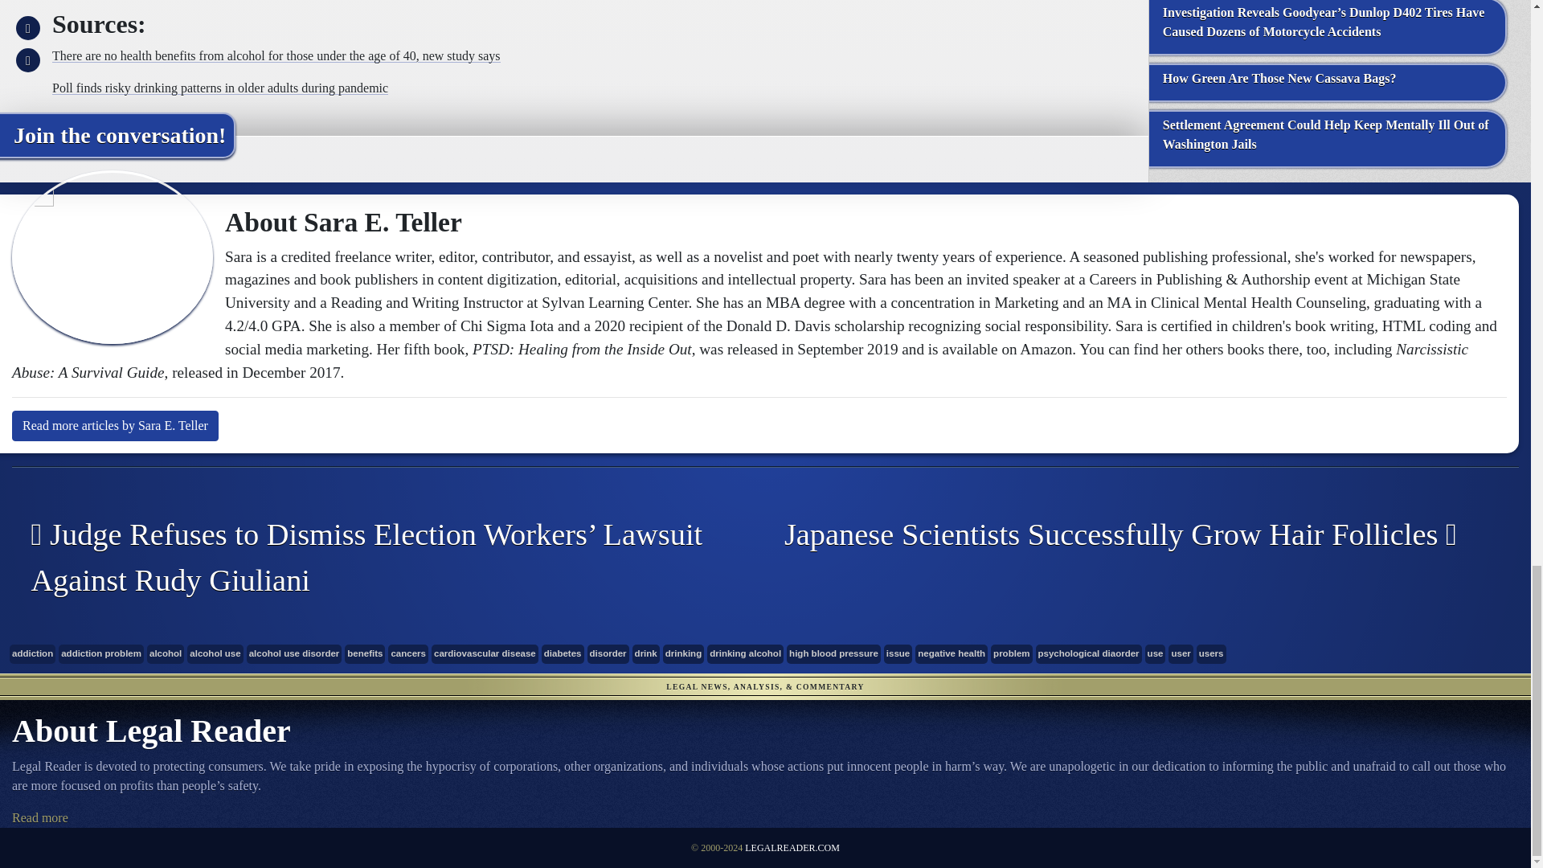 The height and width of the screenshot is (868, 1543). What do you see at coordinates (364, 654) in the screenshot?
I see `benefits` at bounding box center [364, 654].